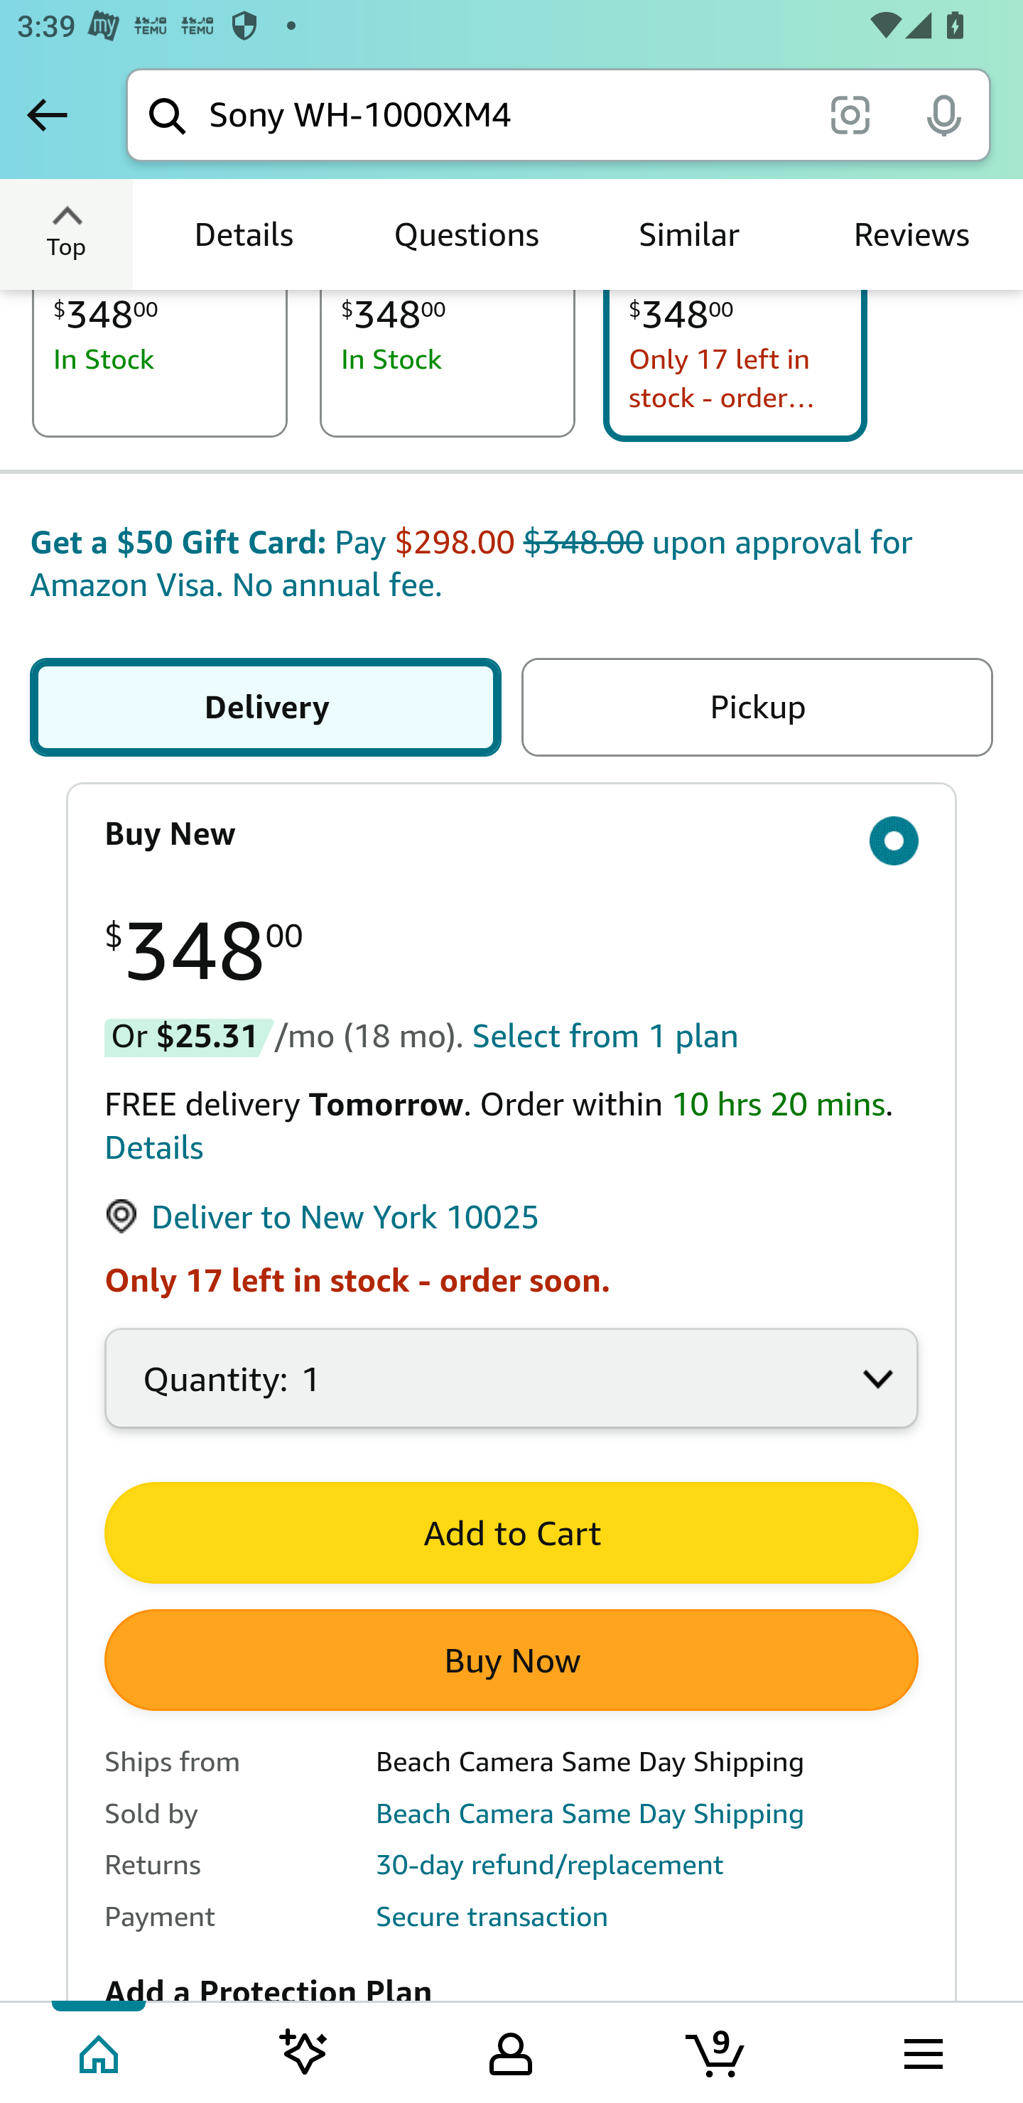 The height and width of the screenshot is (2103, 1023). I want to click on Home Tab 1 of 5, so click(101, 2051).